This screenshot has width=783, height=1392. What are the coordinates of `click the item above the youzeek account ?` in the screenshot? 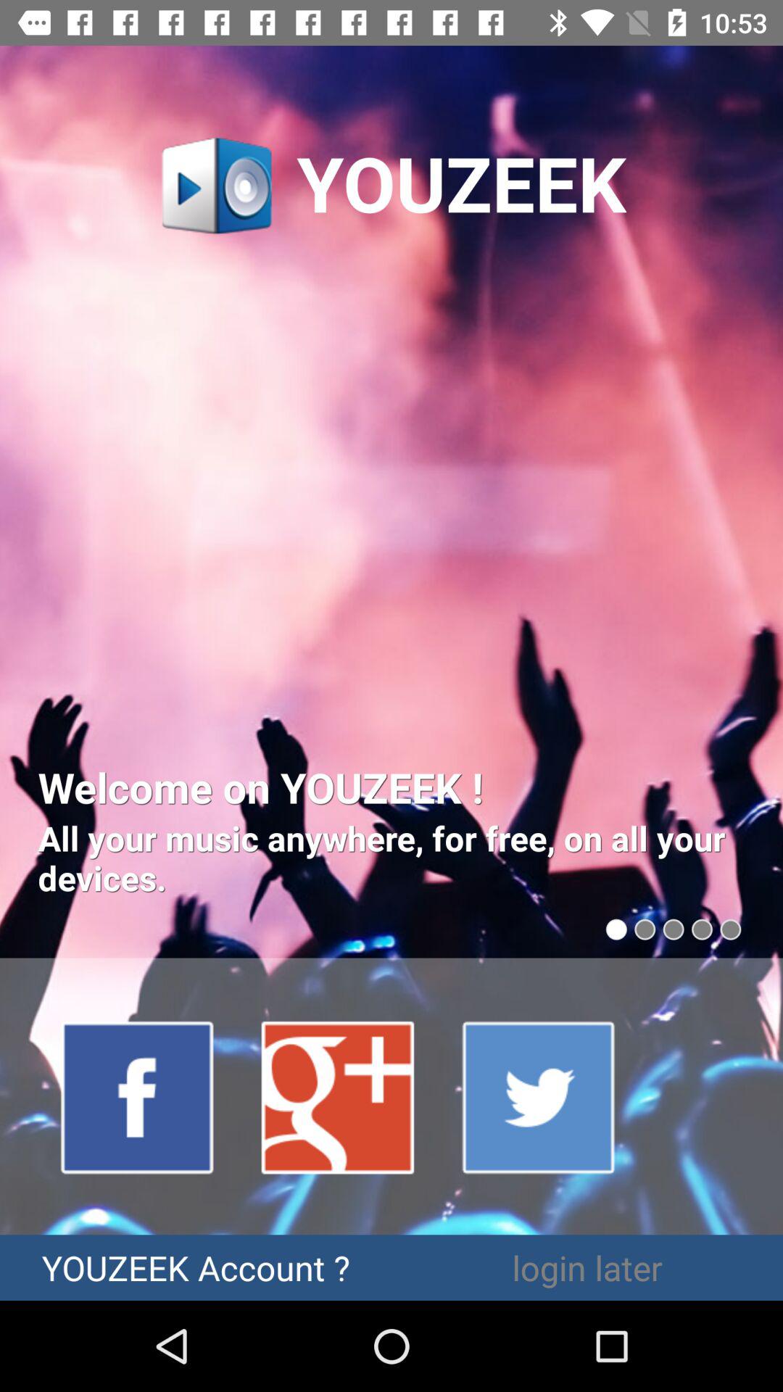 It's located at (138, 1096).